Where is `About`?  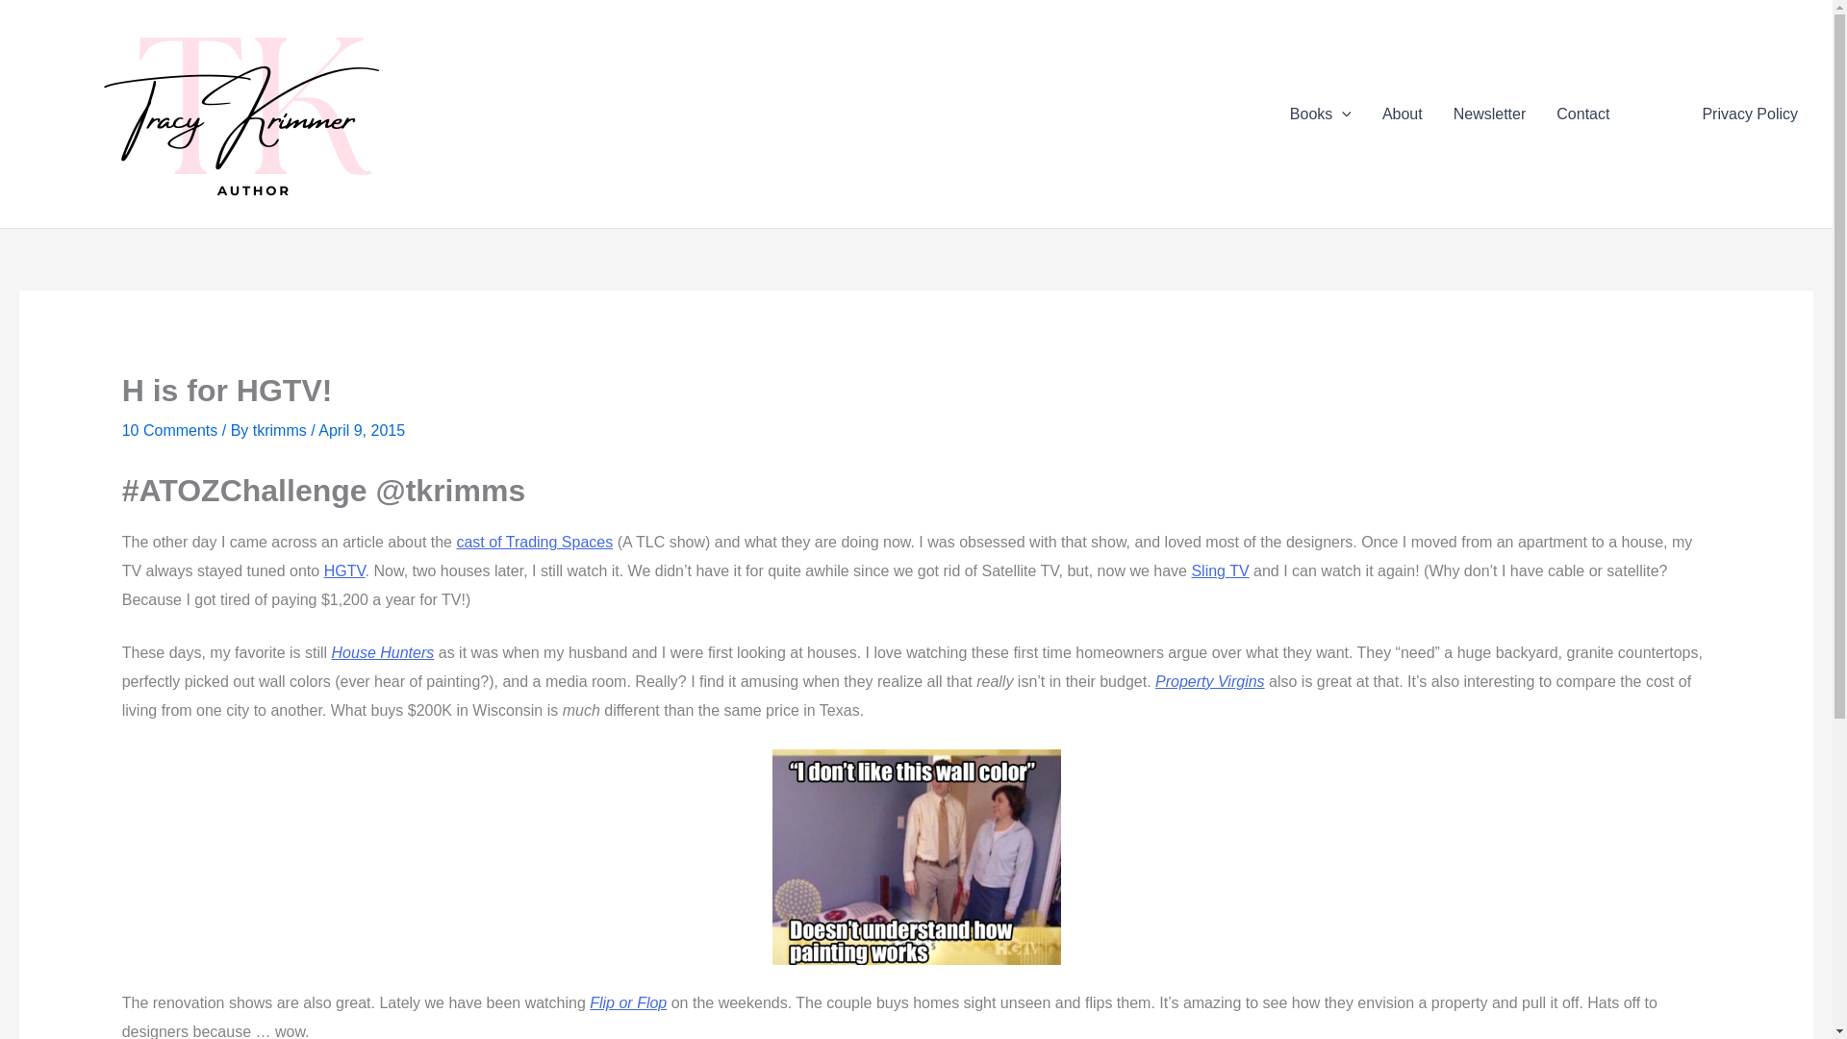
About is located at coordinates (1403, 113).